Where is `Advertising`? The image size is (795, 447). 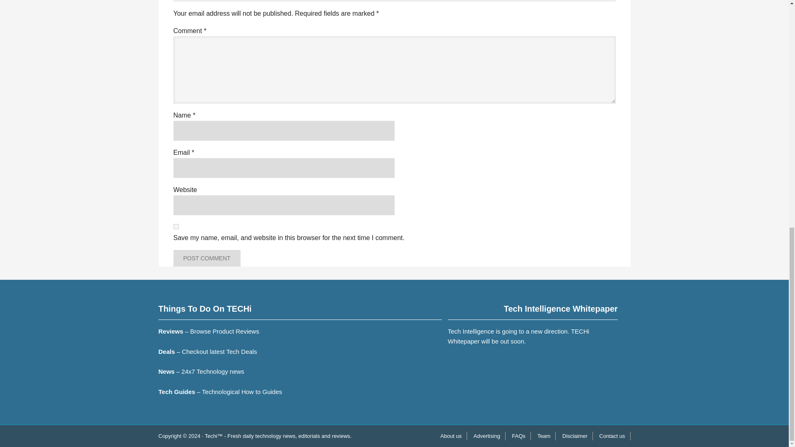
Advertising is located at coordinates (487, 436).